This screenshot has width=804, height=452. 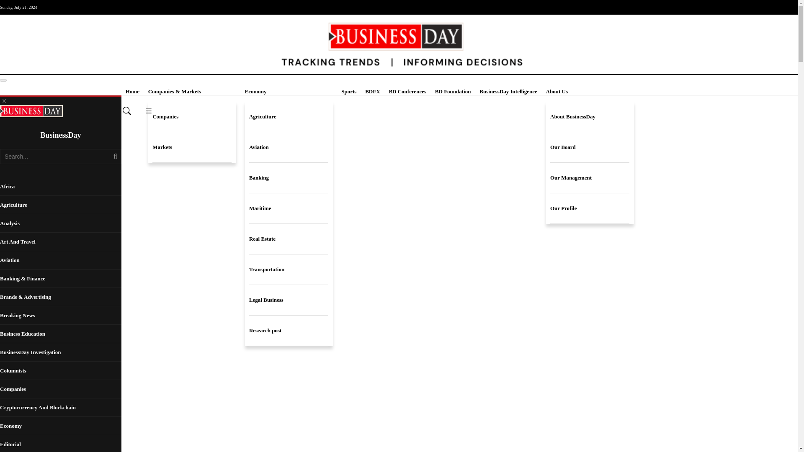 What do you see at coordinates (590, 208) in the screenshot?
I see `Our Profile` at bounding box center [590, 208].